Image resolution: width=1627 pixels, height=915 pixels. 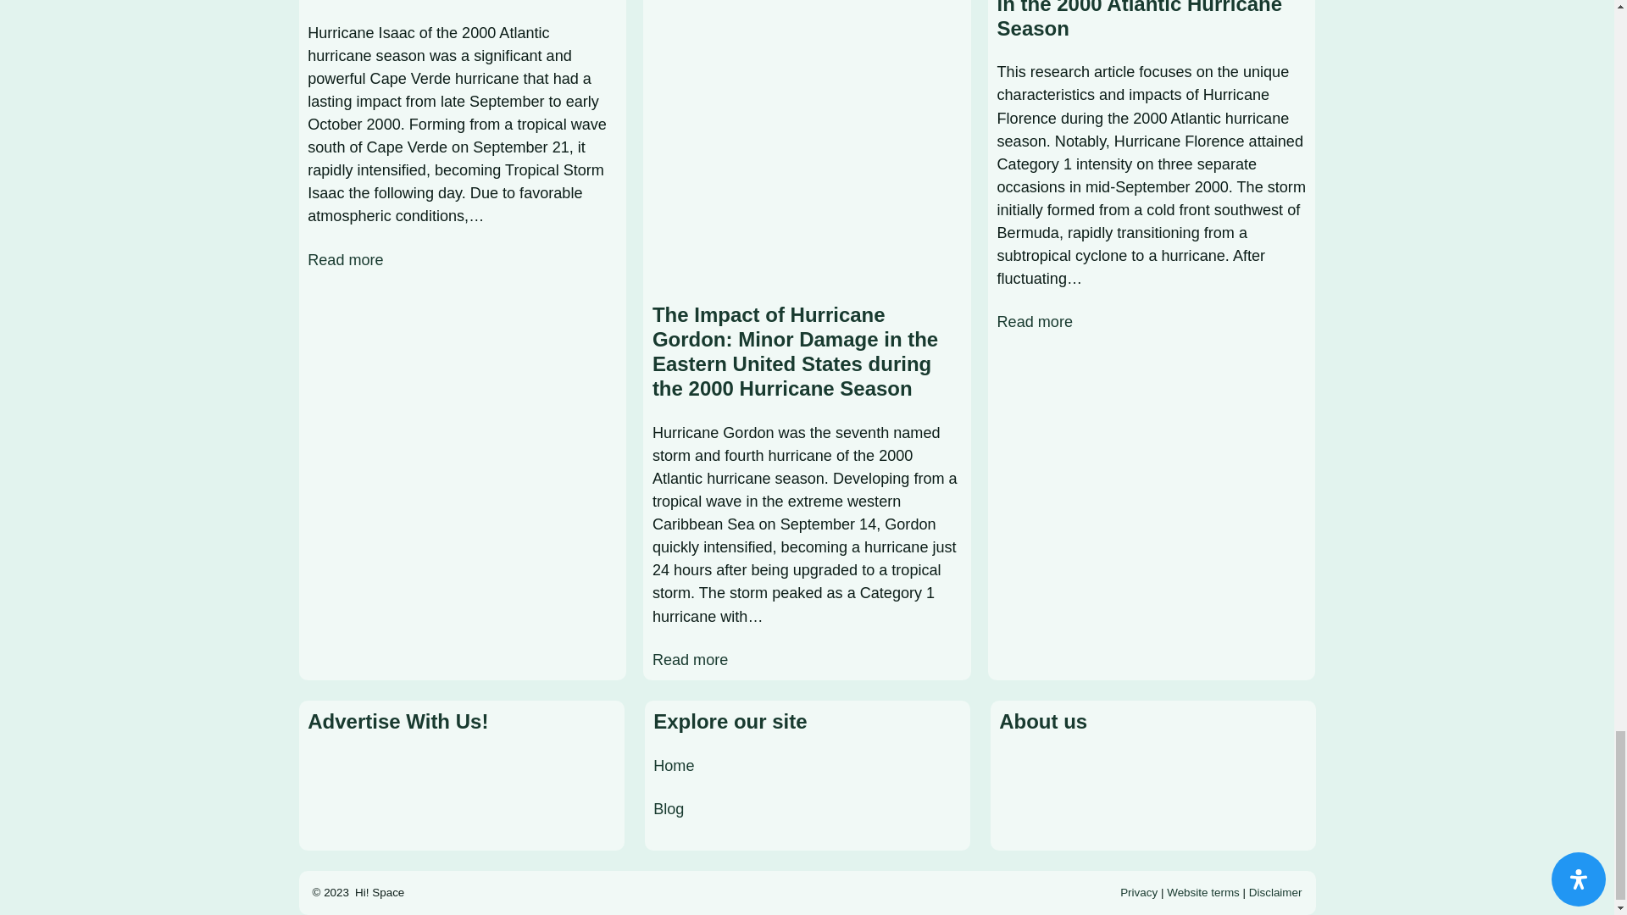 What do you see at coordinates (1276, 892) in the screenshot?
I see `Disclaimer` at bounding box center [1276, 892].